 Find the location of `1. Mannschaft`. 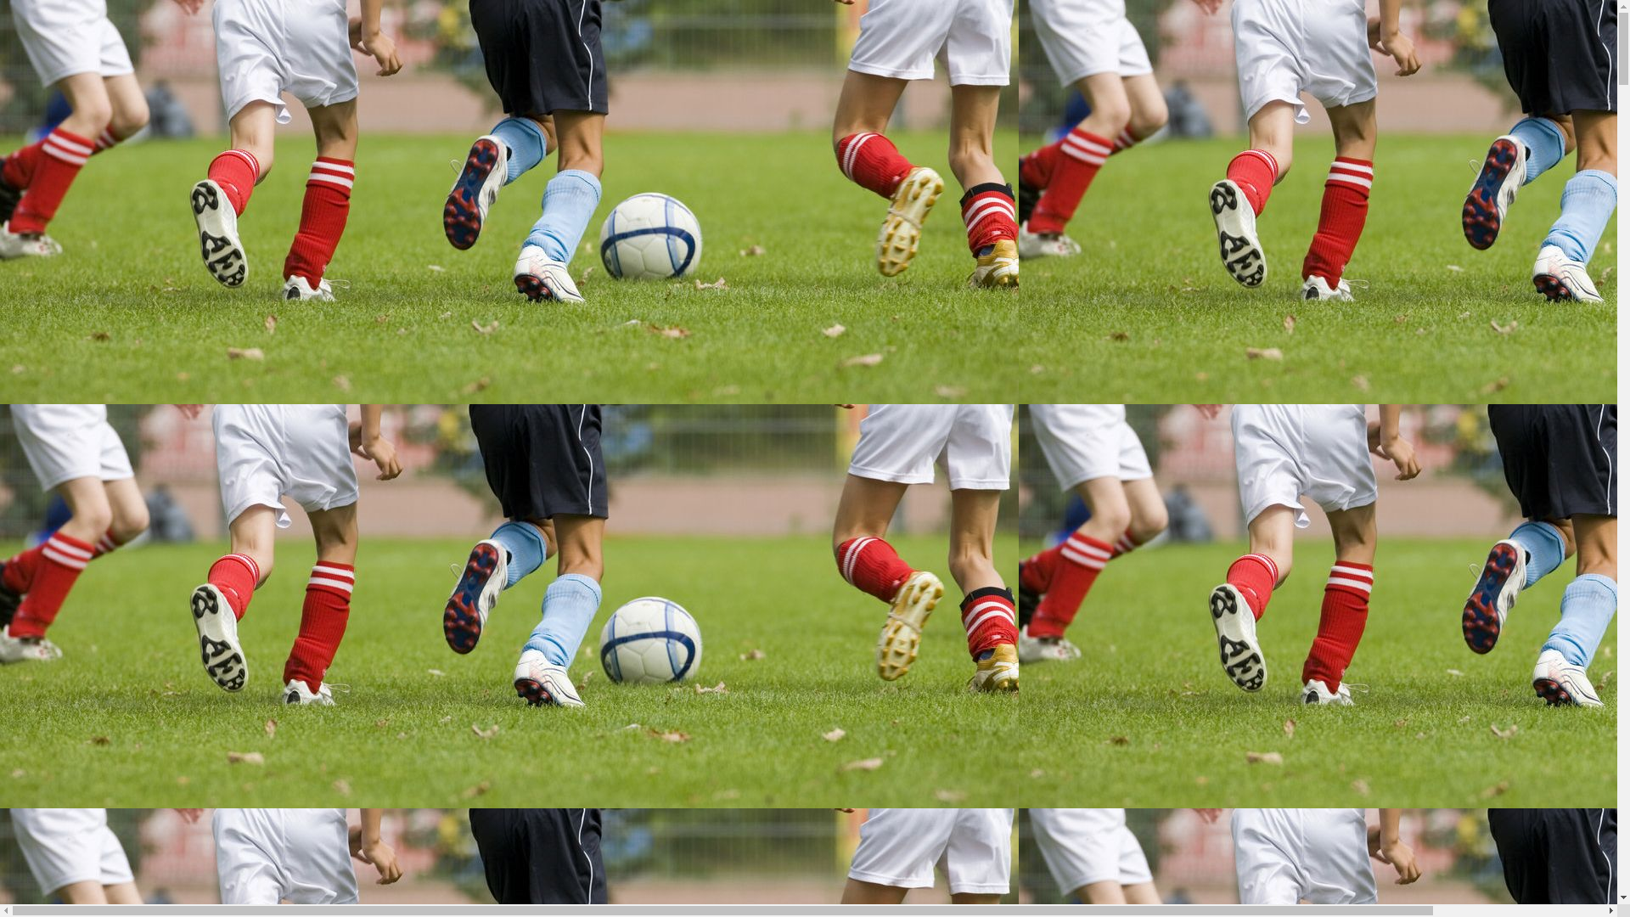

1. Mannschaft is located at coordinates (107, 177).